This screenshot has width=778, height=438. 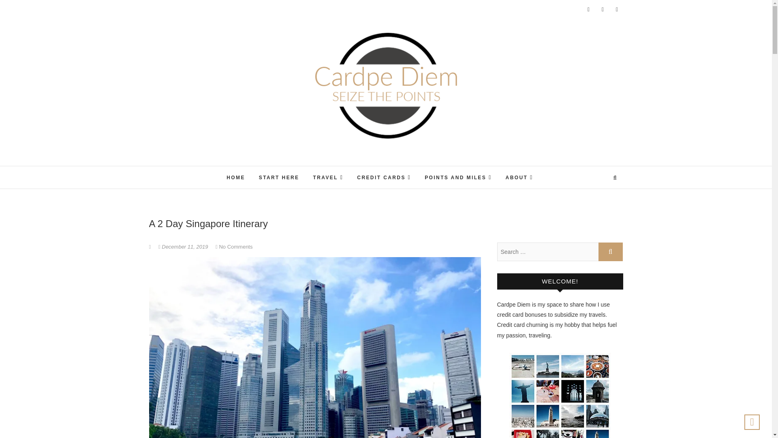 What do you see at coordinates (458, 178) in the screenshot?
I see `POINTS AND MILES` at bounding box center [458, 178].